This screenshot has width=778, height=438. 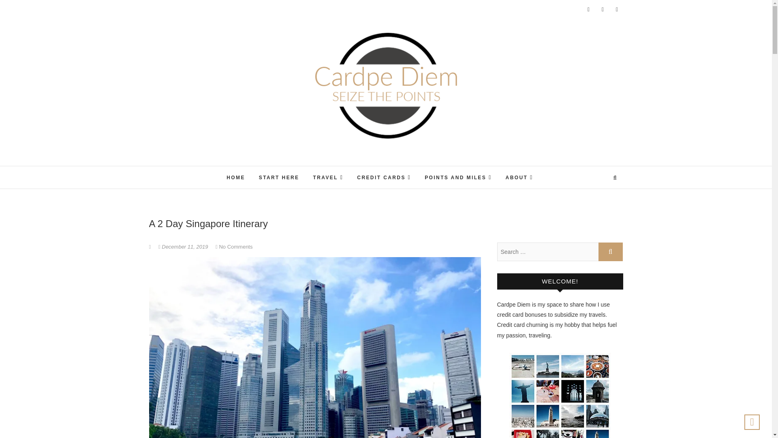 What do you see at coordinates (458, 178) in the screenshot?
I see `POINTS AND MILES` at bounding box center [458, 178].